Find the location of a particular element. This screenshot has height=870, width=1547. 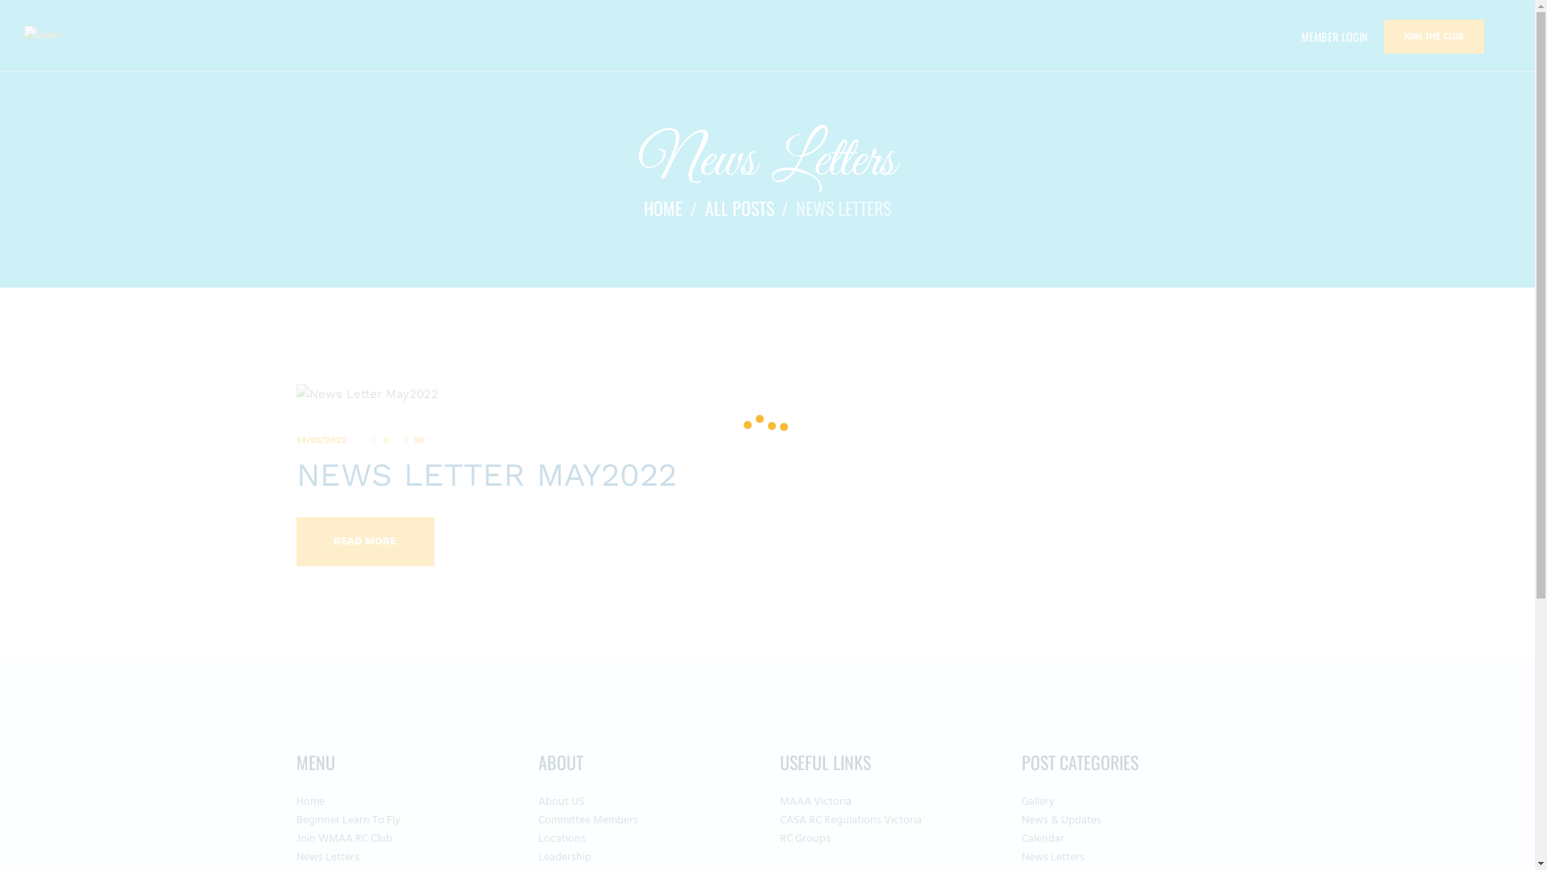

Beginner Learn To Fly is located at coordinates (348, 820).